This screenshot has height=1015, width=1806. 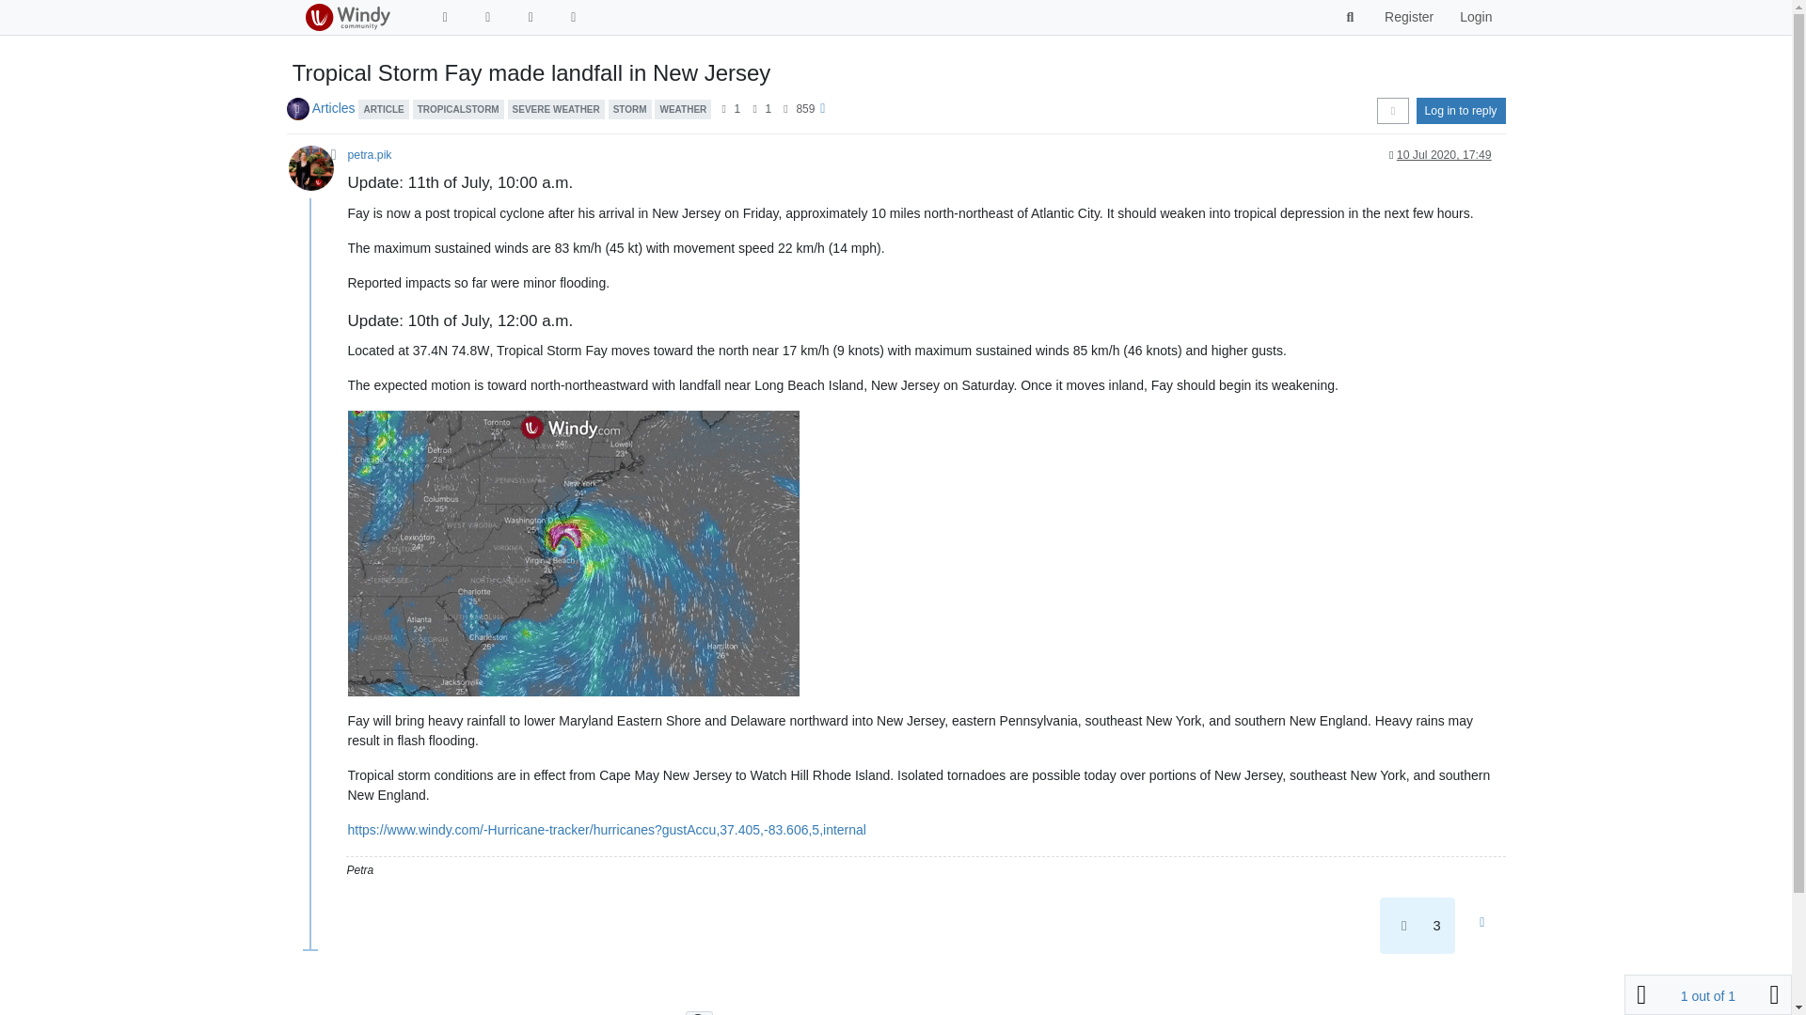 I want to click on Posters, so click(x=724, y=109).